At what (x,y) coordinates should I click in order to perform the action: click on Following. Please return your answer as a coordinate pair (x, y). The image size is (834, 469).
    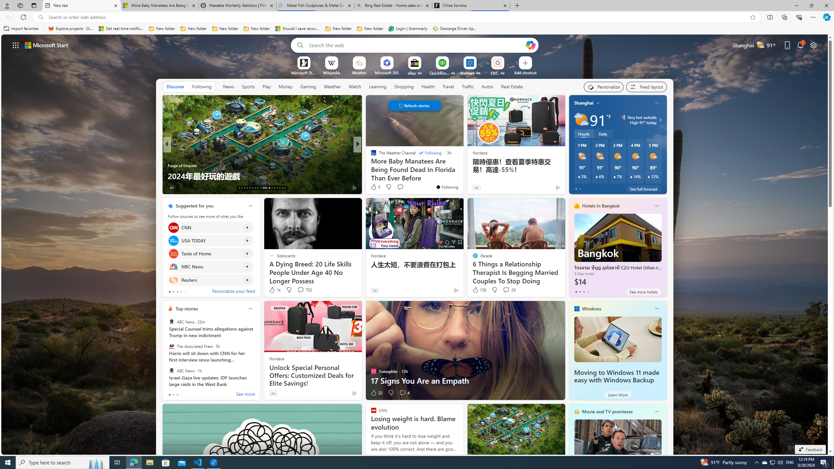
    Looking at the image, I should click on (202, 87).